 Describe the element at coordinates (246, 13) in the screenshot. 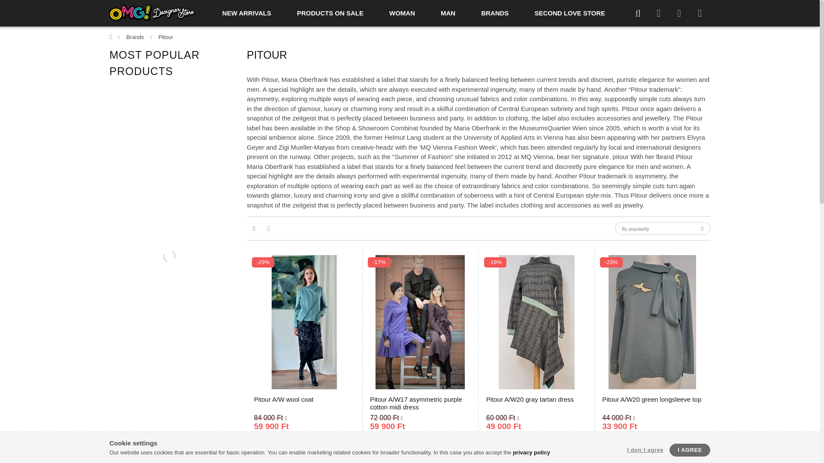

I see `NEW ARRIVALS` at that location.